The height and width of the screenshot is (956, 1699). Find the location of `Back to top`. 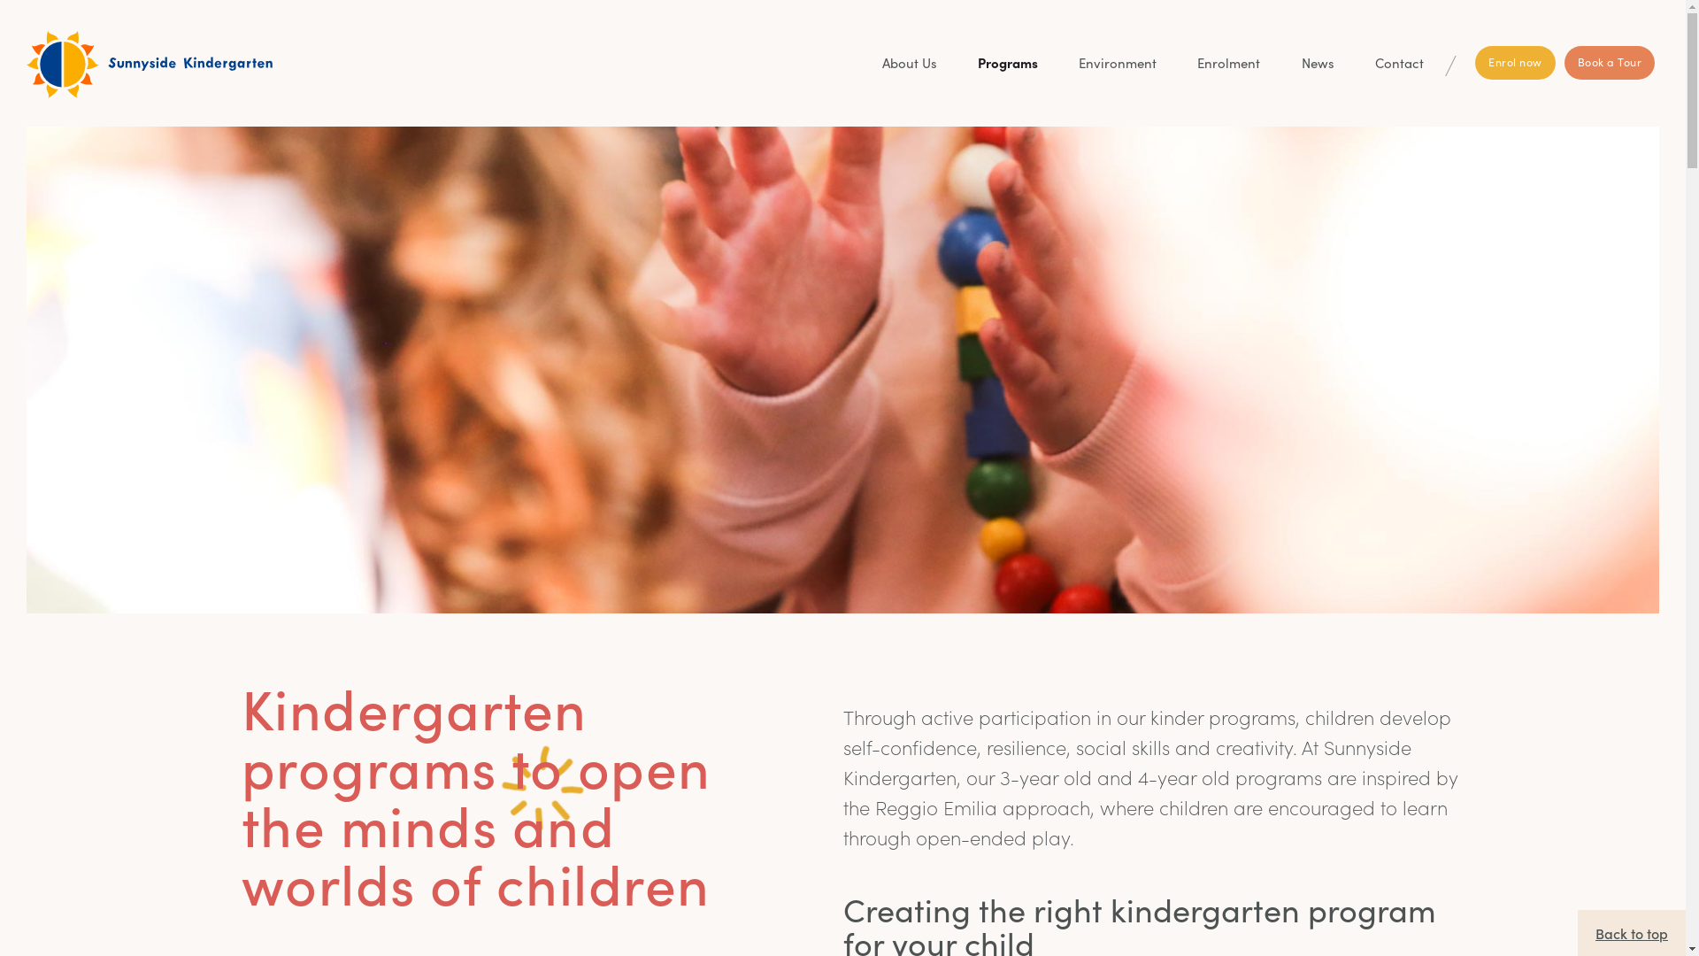

Back to top is located at coordinates (1632, 933).